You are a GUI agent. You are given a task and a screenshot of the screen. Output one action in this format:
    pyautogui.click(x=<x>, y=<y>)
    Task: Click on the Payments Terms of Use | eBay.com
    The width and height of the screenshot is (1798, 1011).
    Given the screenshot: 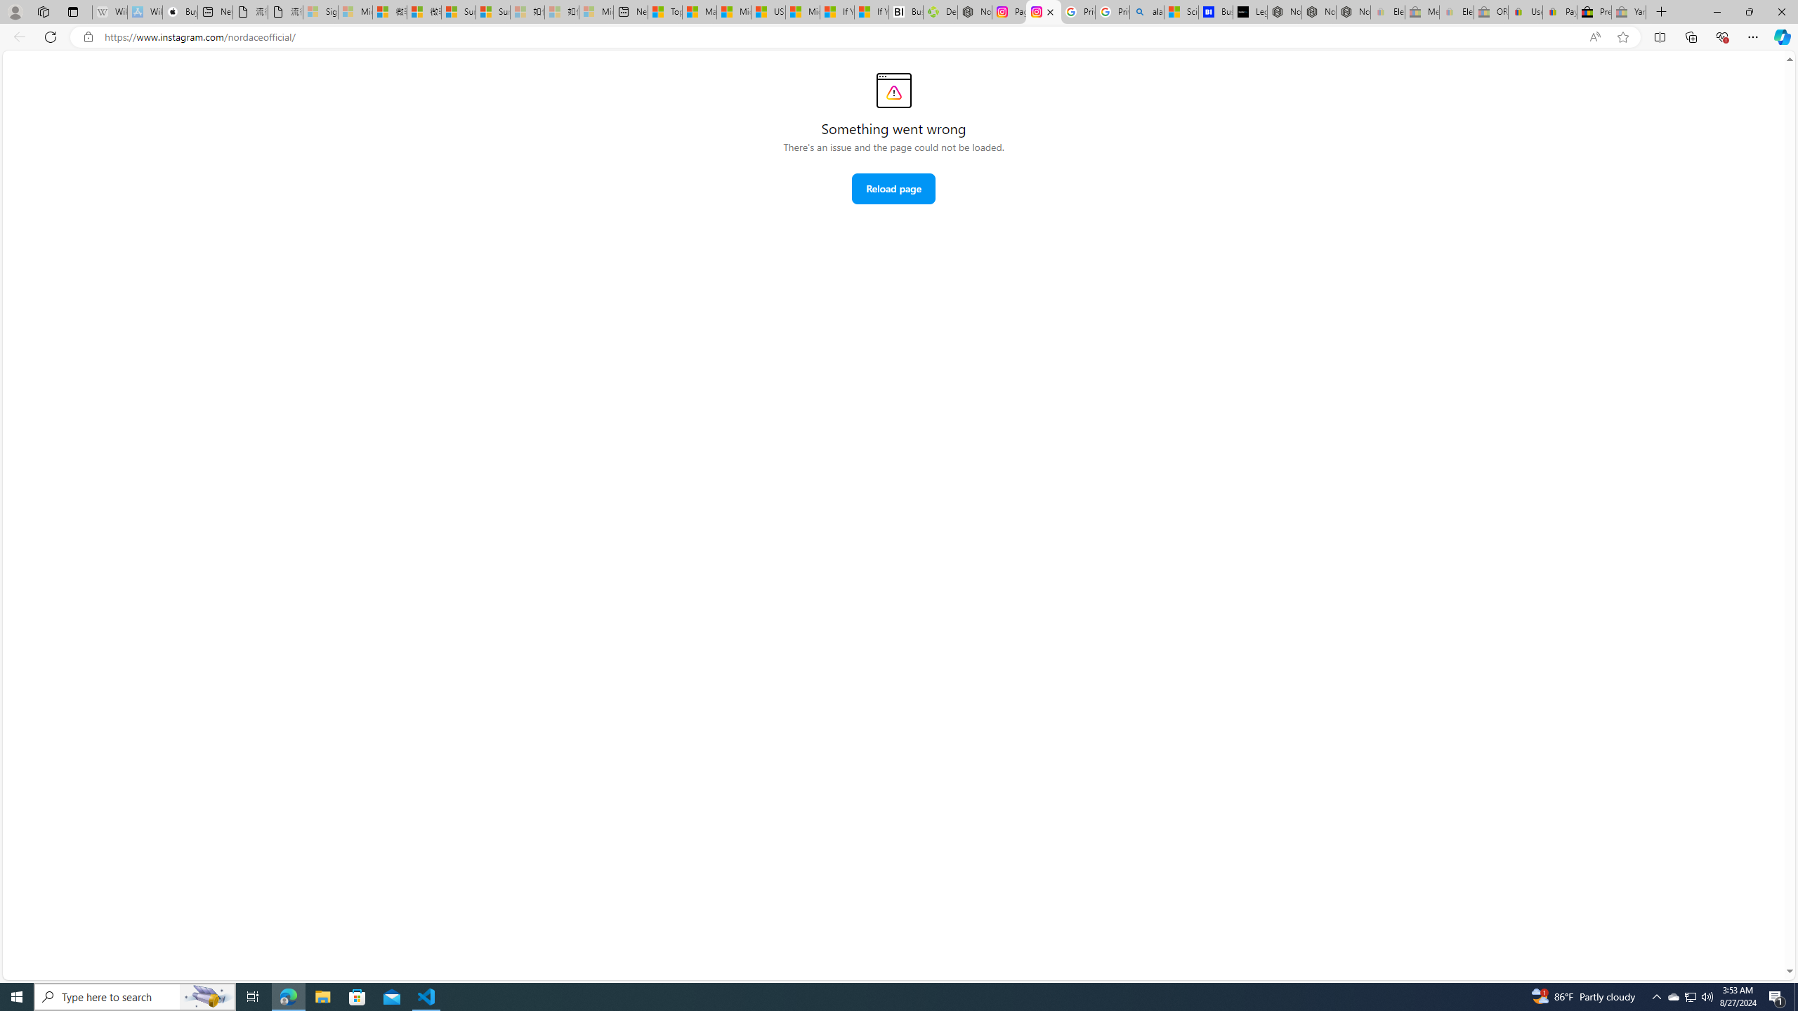 What is the action you would take?
    pyautogui.click(x=1559, y=12)
    